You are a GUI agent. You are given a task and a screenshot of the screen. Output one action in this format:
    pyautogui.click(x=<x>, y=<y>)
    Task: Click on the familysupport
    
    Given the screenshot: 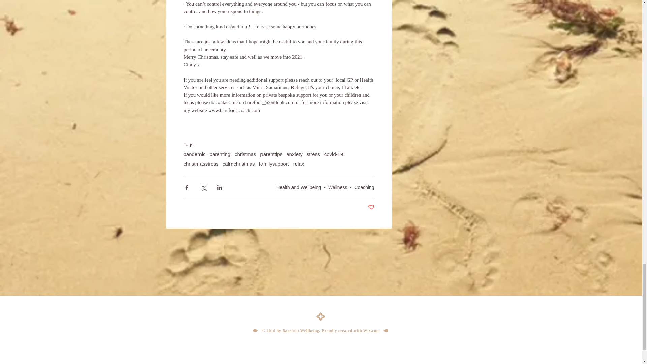 What is the action you would take?
    pyautogui.click(x=274, y=164)
    